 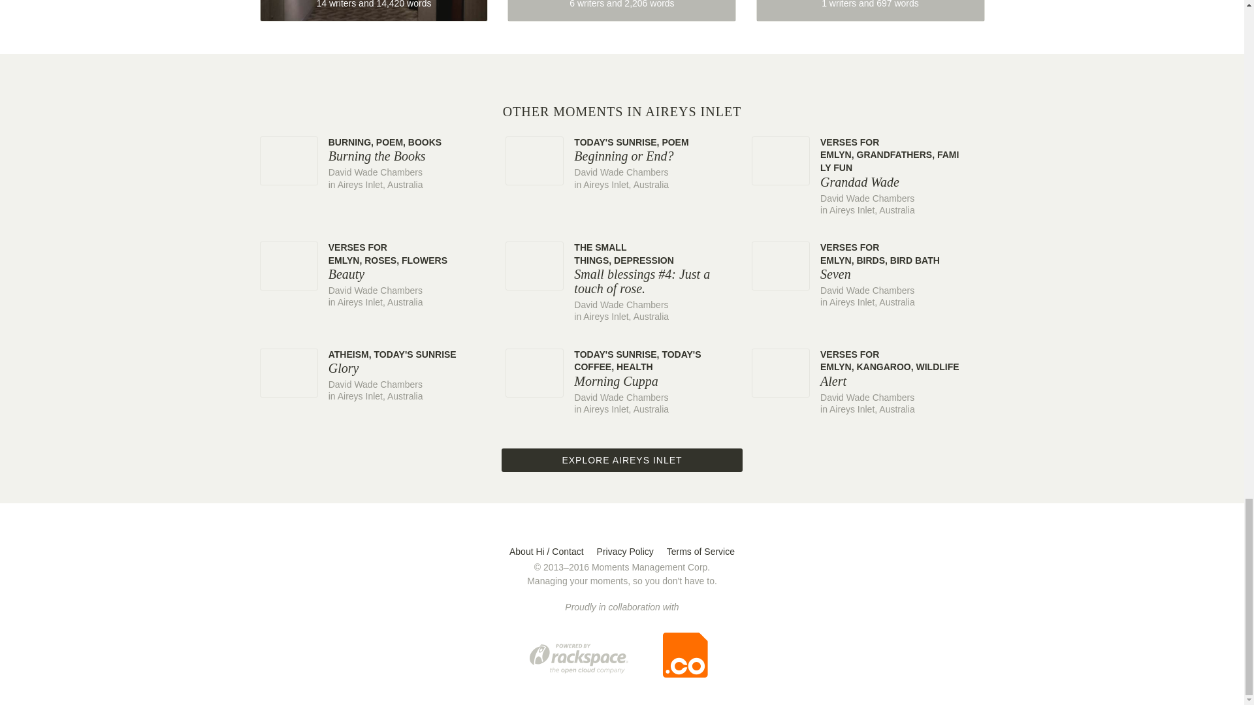 I want to click on OTHER MOMENTS IN AIREYS INLET, so click(x=622, y=111).